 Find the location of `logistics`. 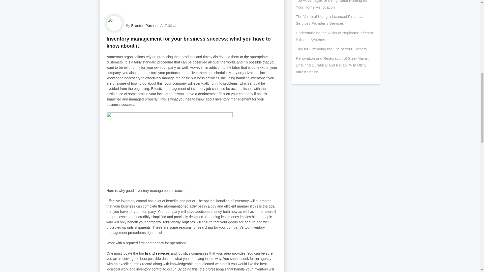

logistics is located at coordinates (189, 222).